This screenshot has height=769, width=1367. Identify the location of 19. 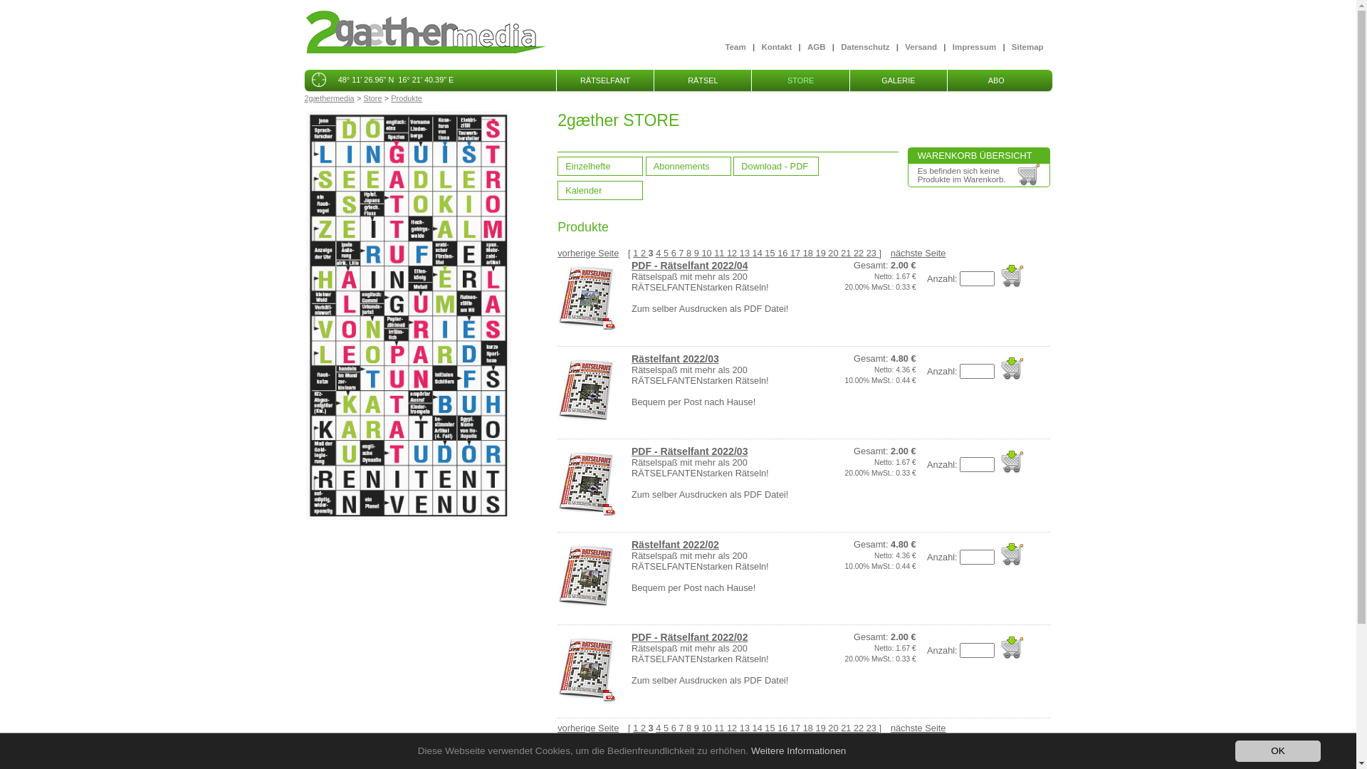
(822, 253).